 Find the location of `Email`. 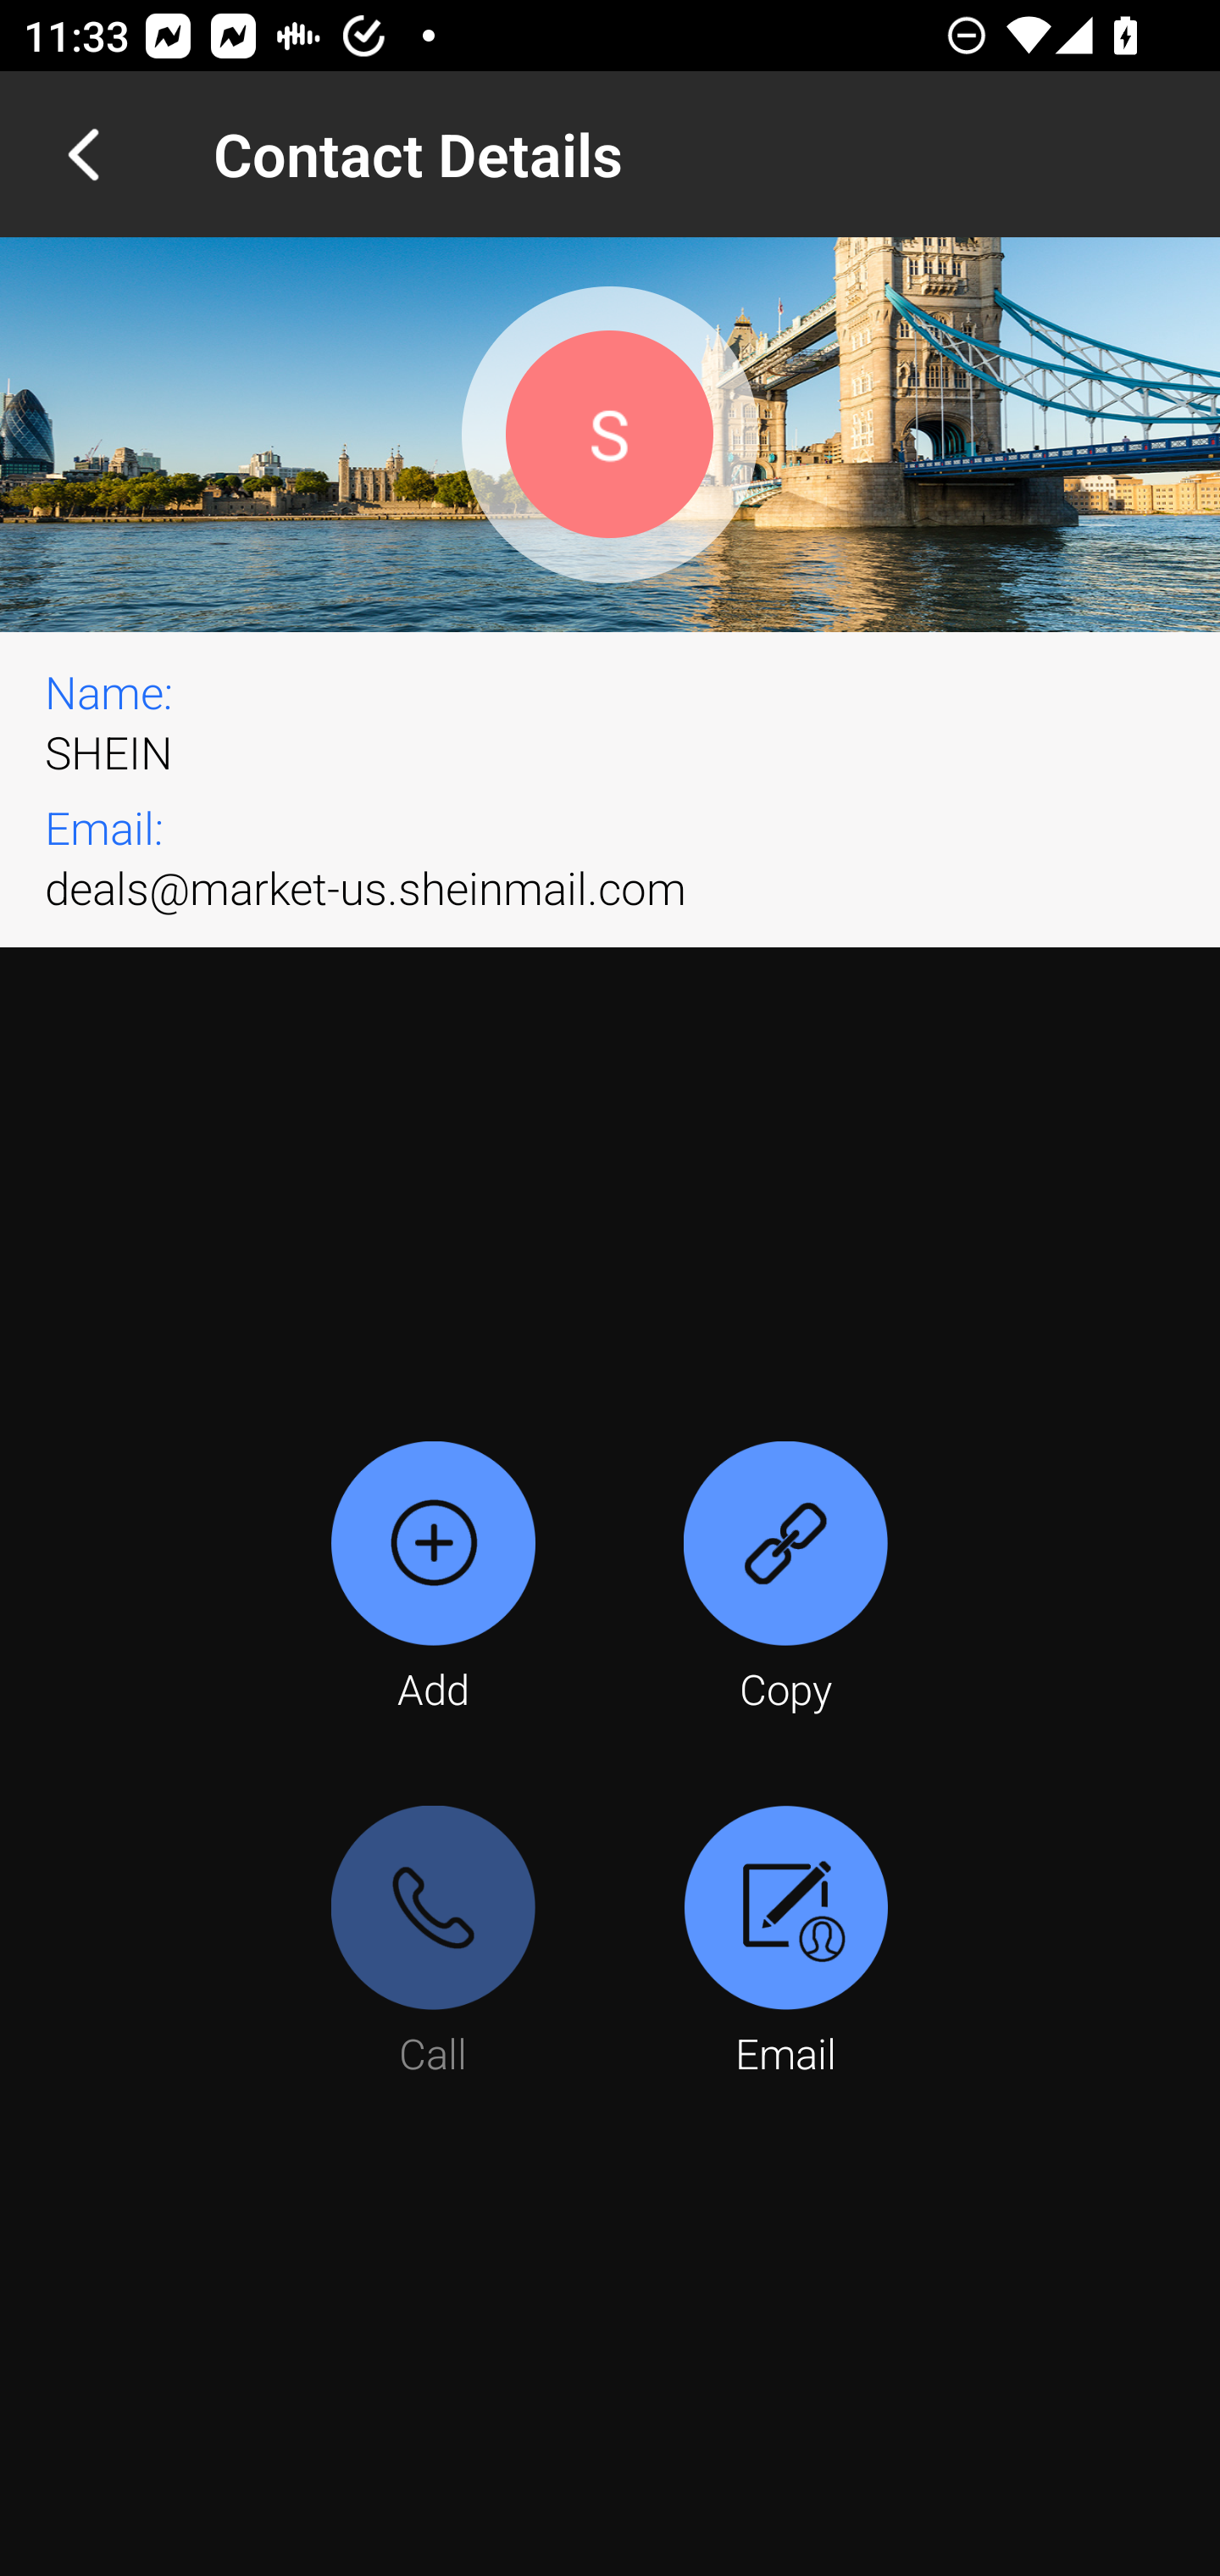

Email is located at coordinates (785, 1944).